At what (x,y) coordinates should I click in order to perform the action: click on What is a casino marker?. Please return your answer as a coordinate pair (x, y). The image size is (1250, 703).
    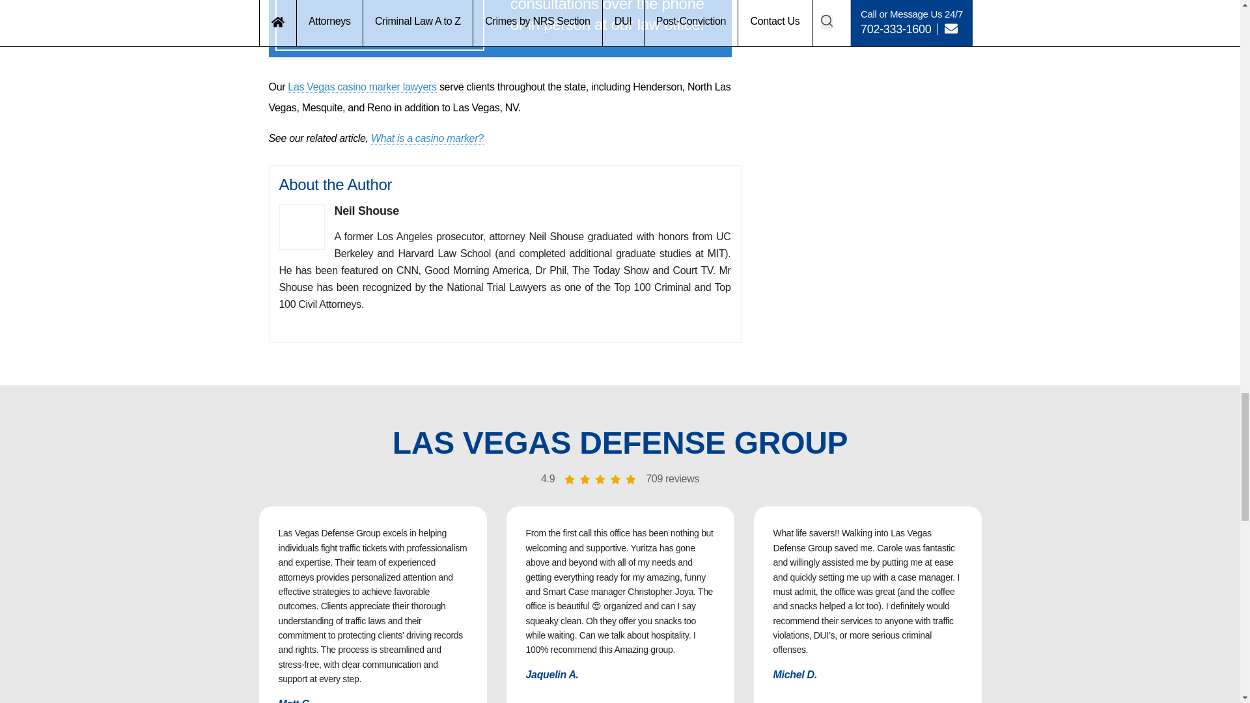
    Looking at the image, I should click on (427, 139).